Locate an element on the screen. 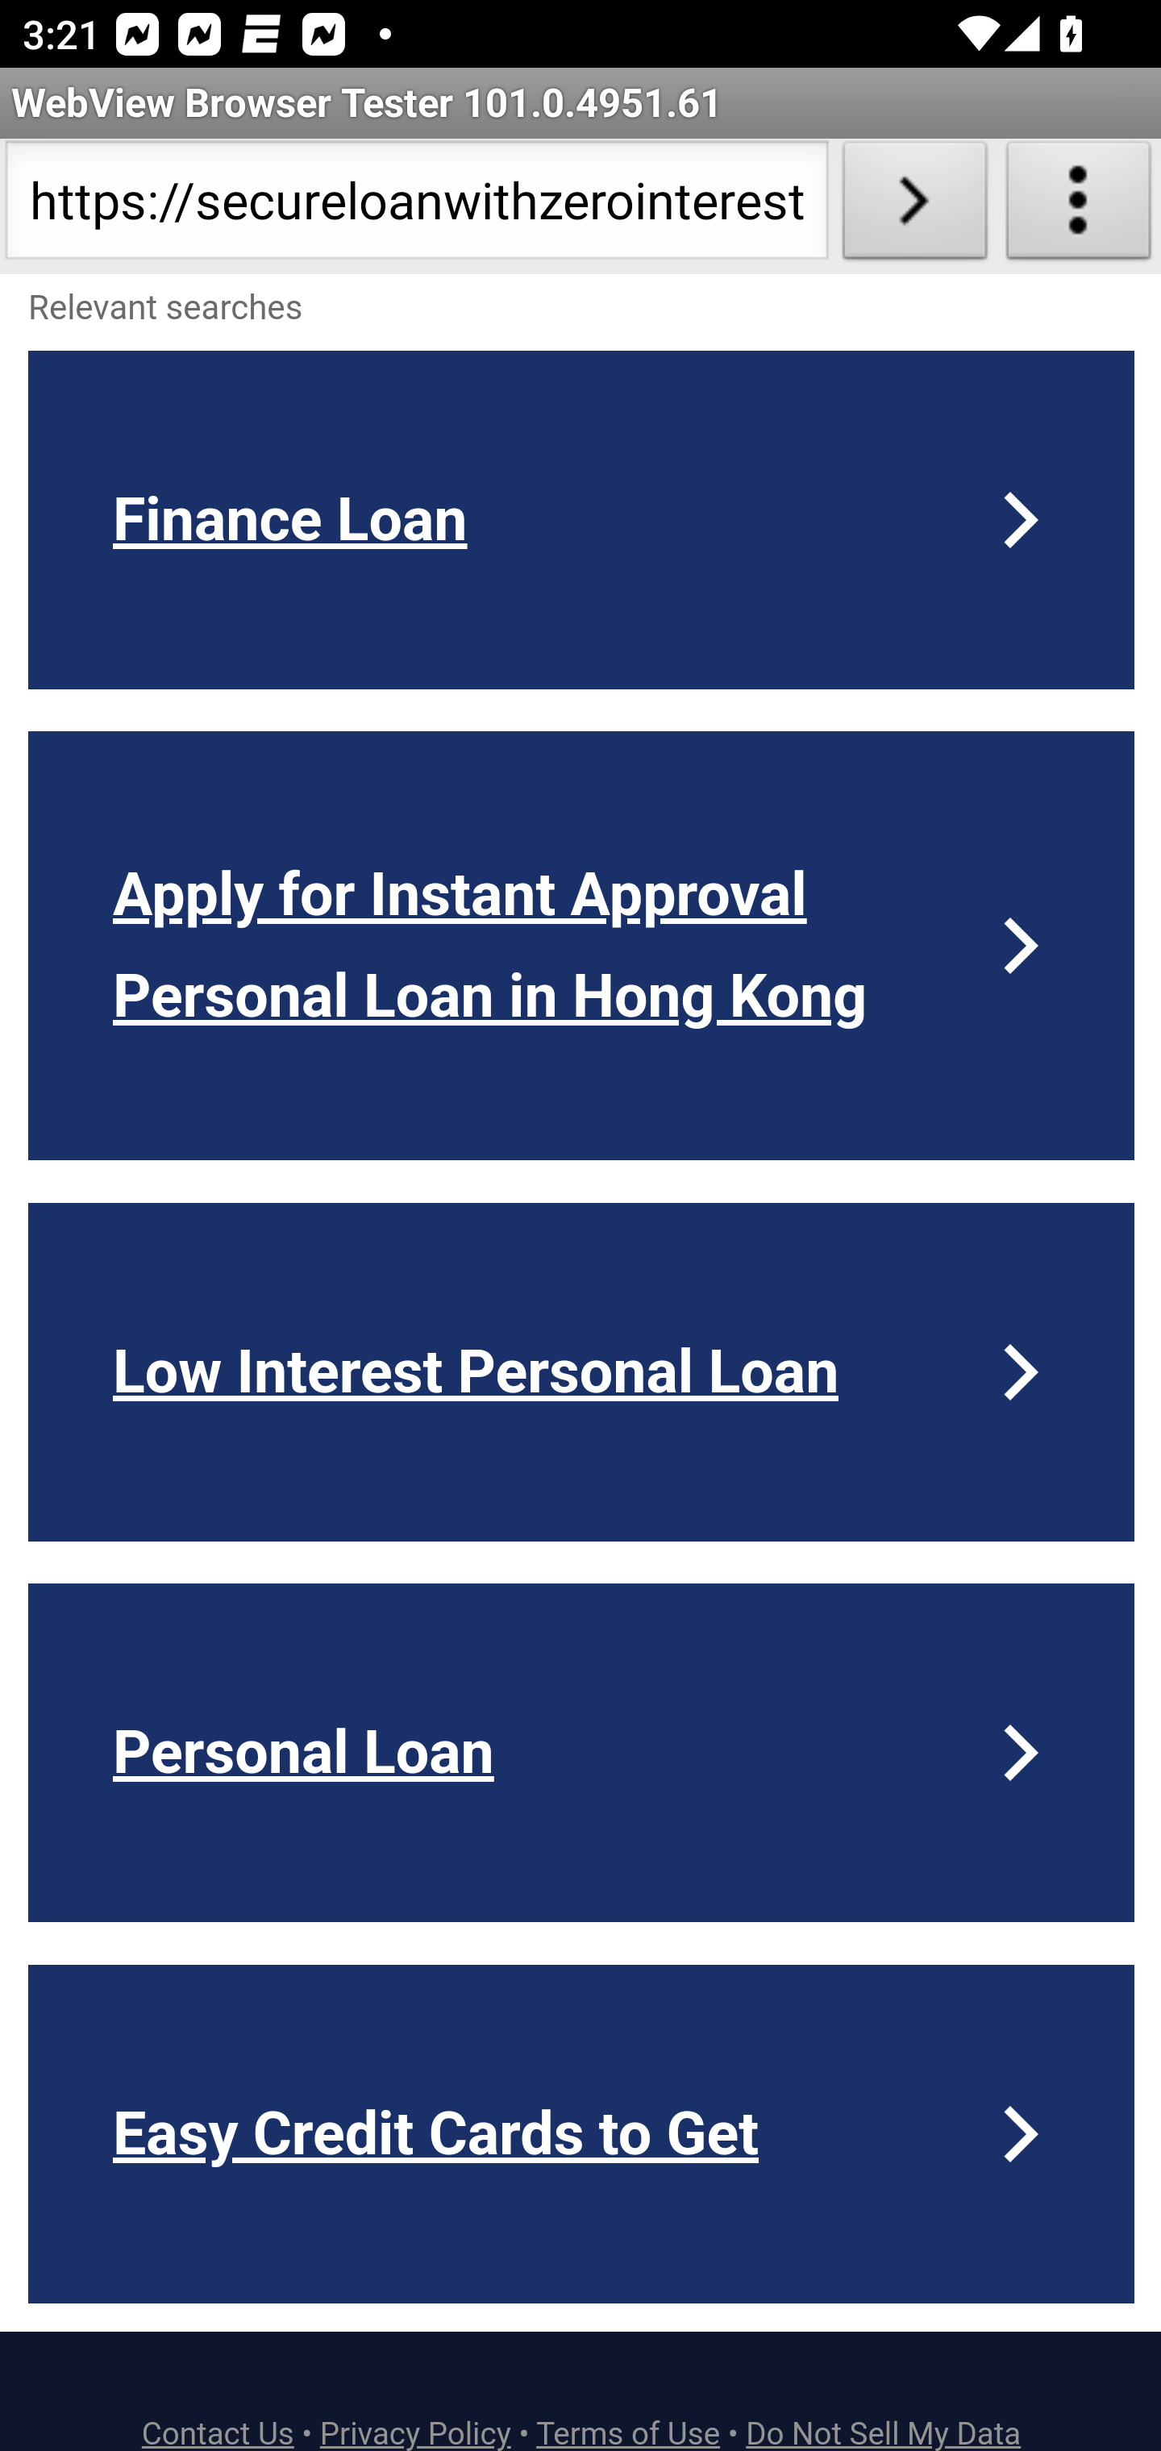 Image resolution: width=1161 pixels, height=2451 pixels. Do Not Sell My Data is located at coordinates (884, 2432).